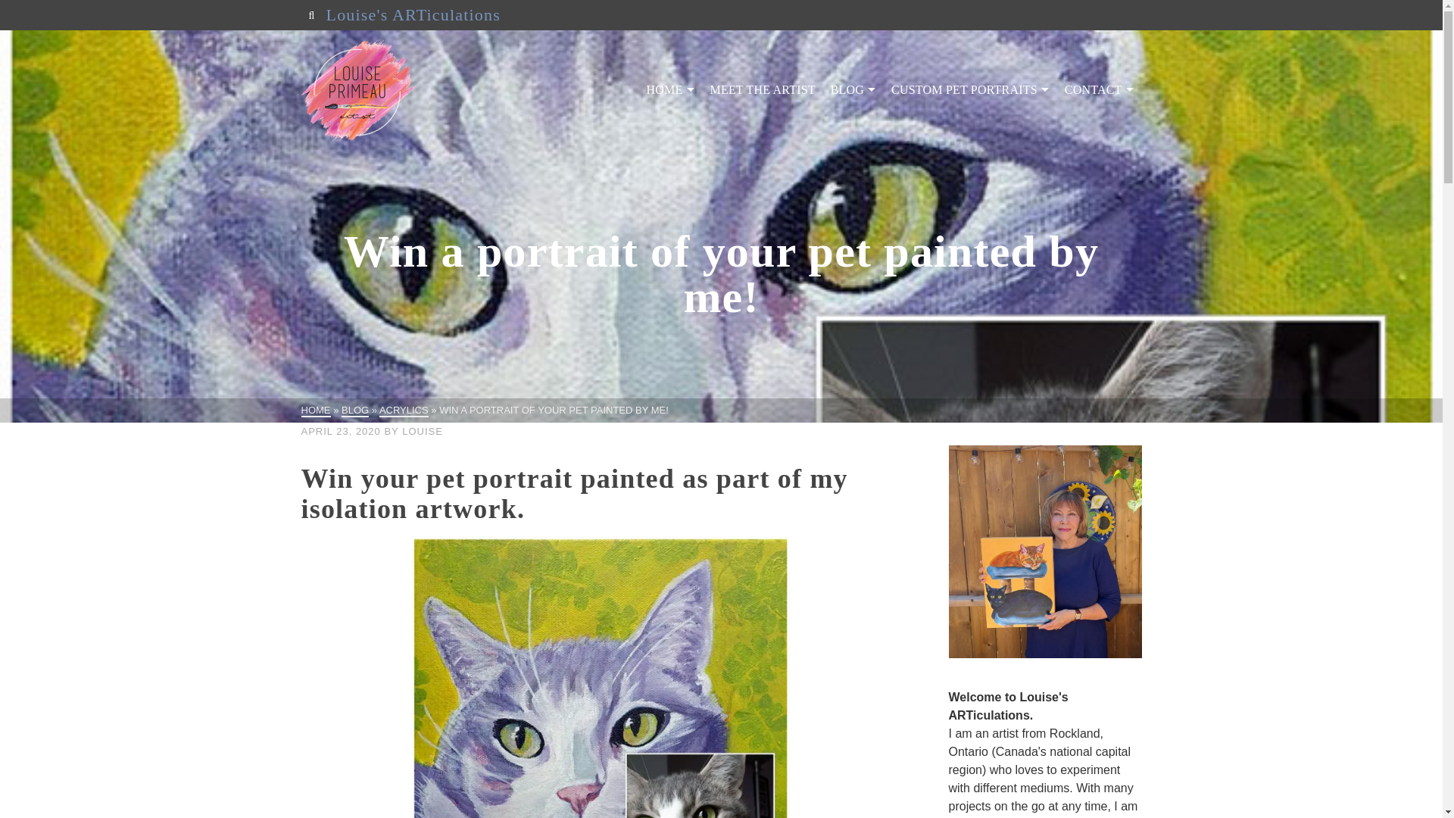 The image size is (1454, 818). Describe the element at coordinates (853, 90) in the screenshot. I see `BLOG` at that location.